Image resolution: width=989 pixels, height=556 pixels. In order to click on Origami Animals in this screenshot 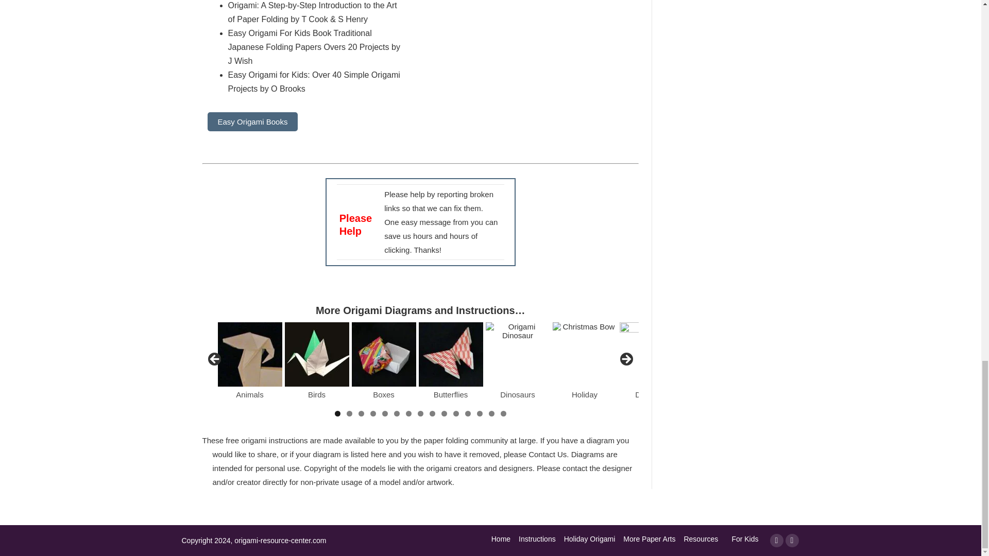, I will do `click(249, 354)`.